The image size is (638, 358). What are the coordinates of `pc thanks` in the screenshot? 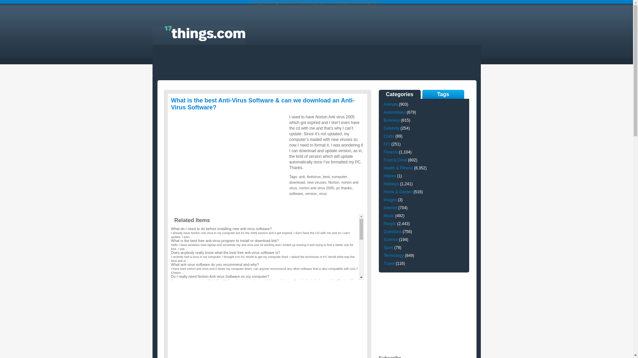 It's located at (344, 188).